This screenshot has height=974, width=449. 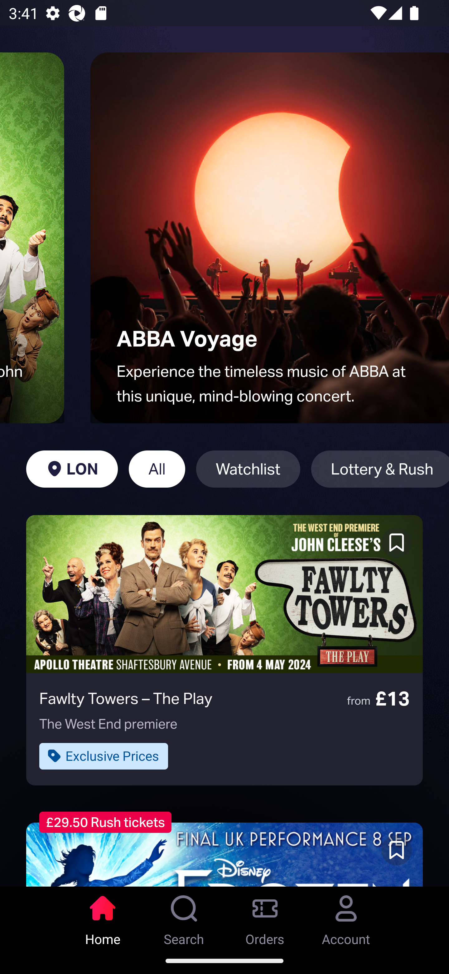 I want to click on Orders, so click(x=265, y=917).